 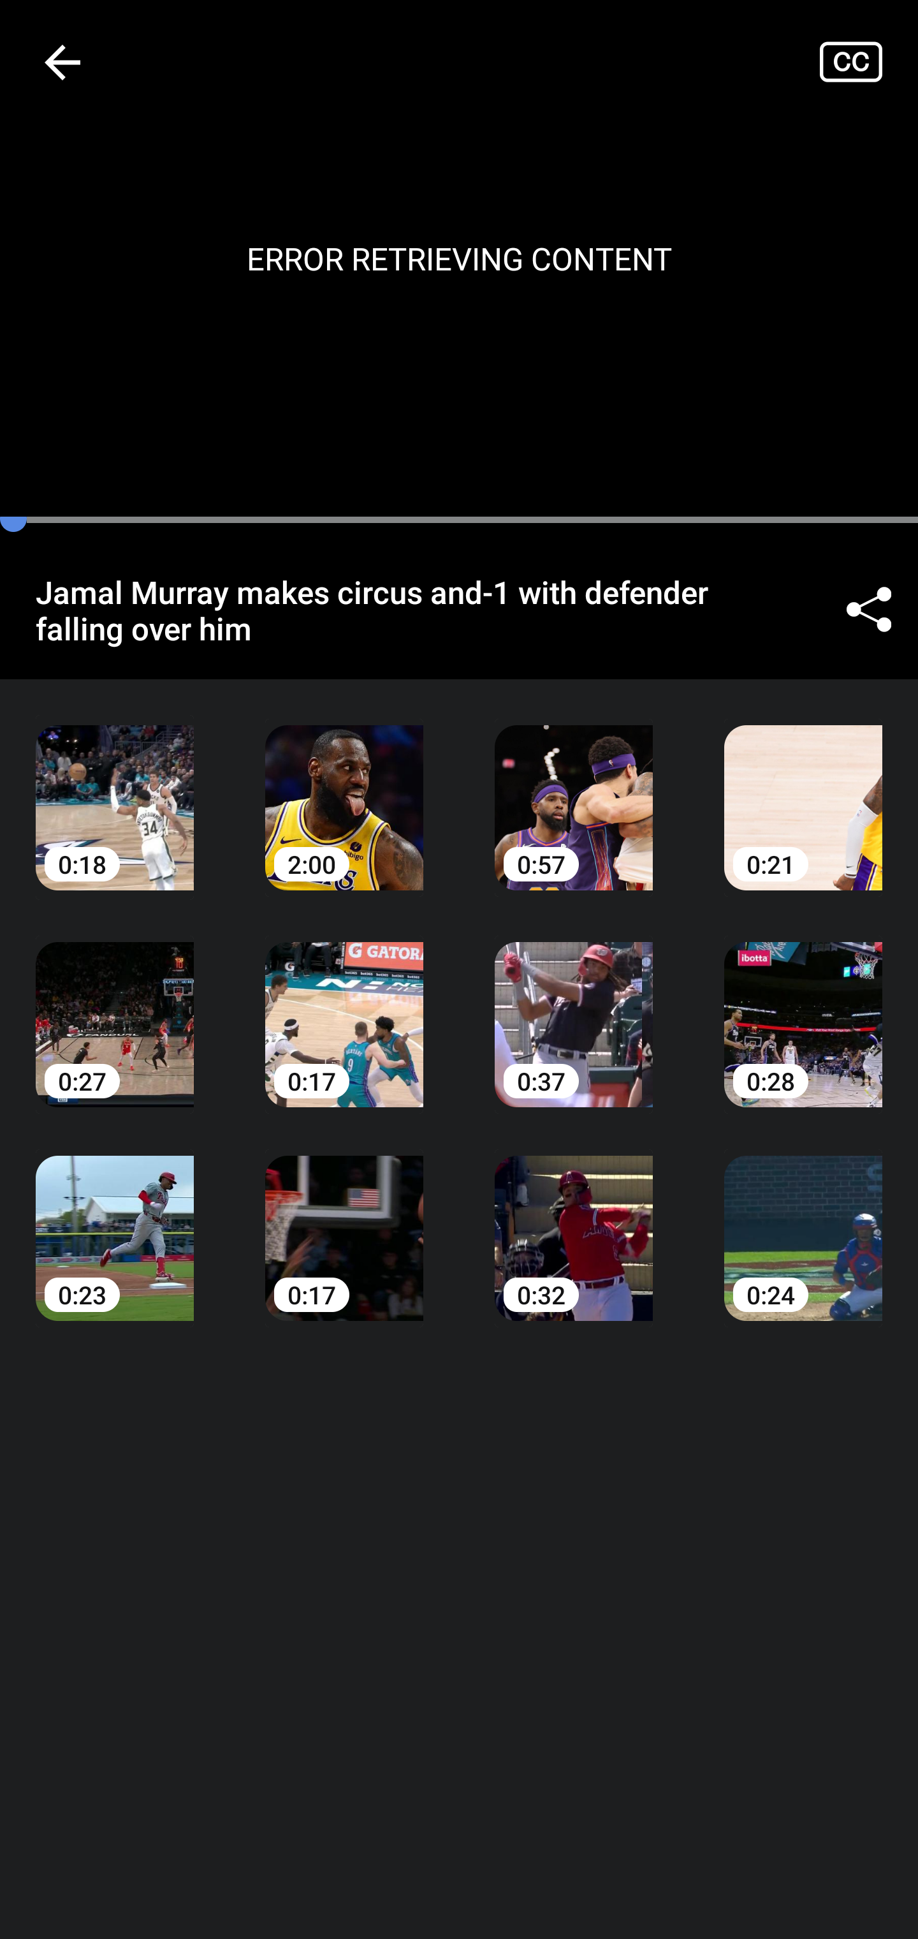 I want to click on 0:21, so click(x=803, y=789).